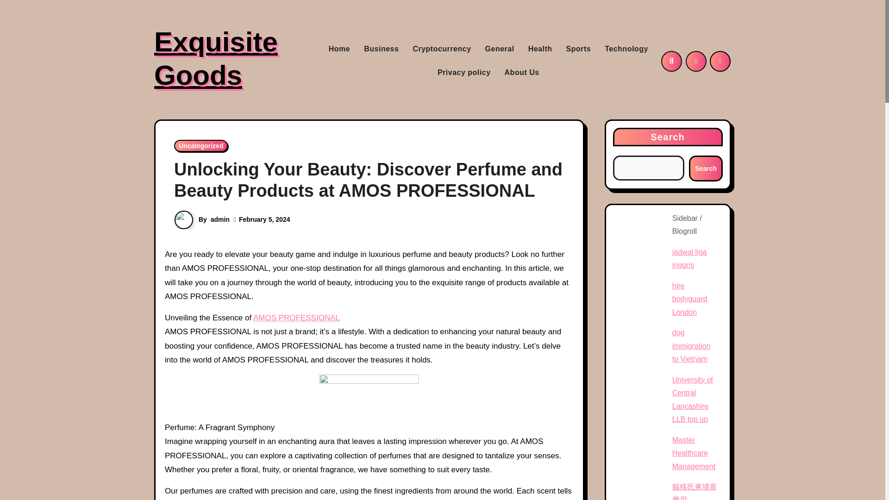 Image resolution: width=889 pixels, height=500 pixels. What do you see at coordinates (499, 49) in the screenshot?
I see `General` at bounding box center [499, 49].